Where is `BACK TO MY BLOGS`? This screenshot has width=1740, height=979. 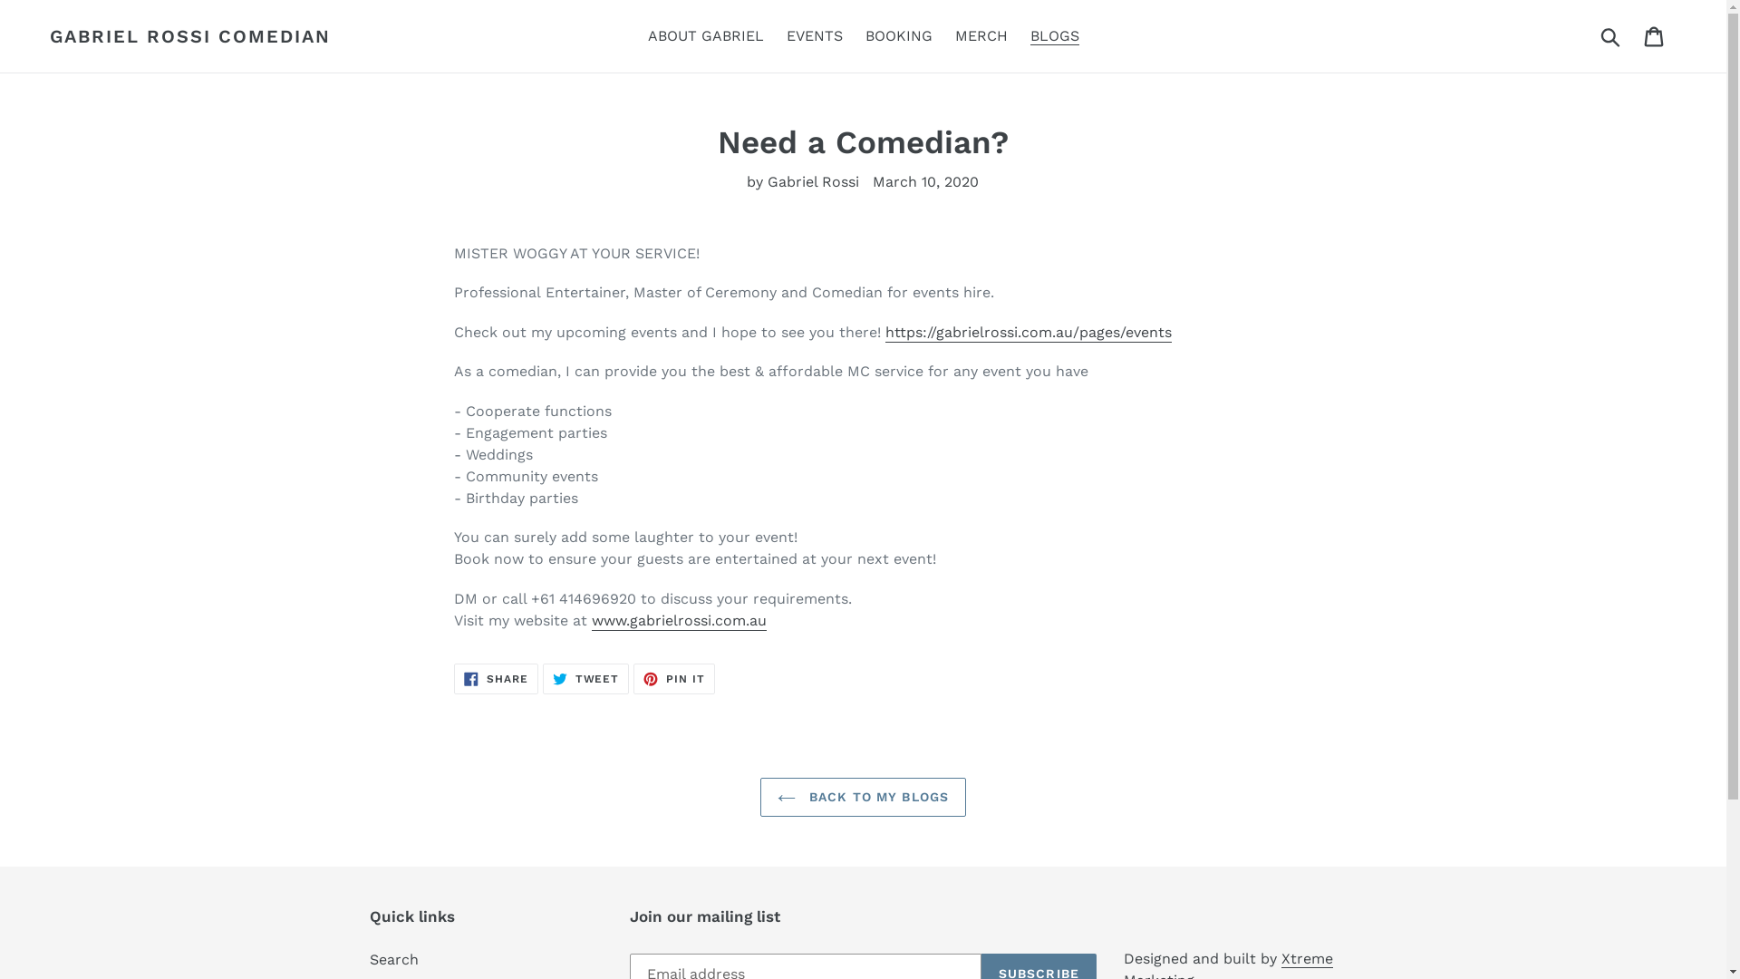
BACK TO MY BLOGS is located at coordinates (863, 798).